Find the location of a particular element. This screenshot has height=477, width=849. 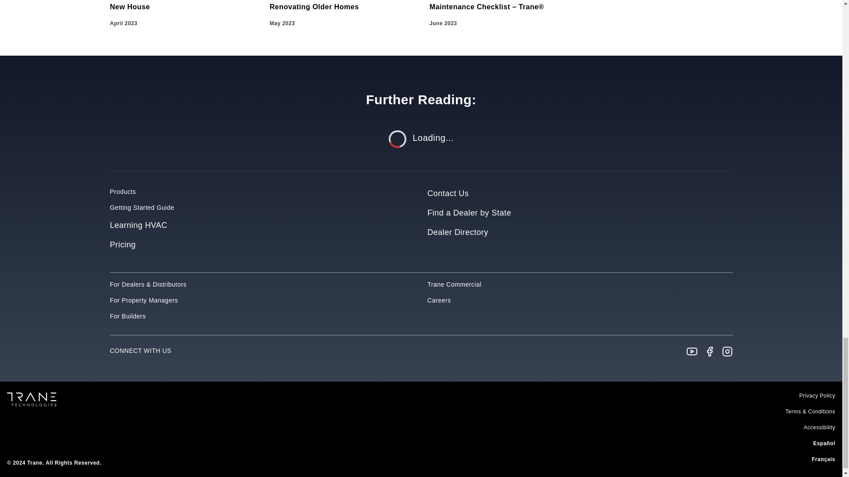

youtube is located at coordinates (692, 352).